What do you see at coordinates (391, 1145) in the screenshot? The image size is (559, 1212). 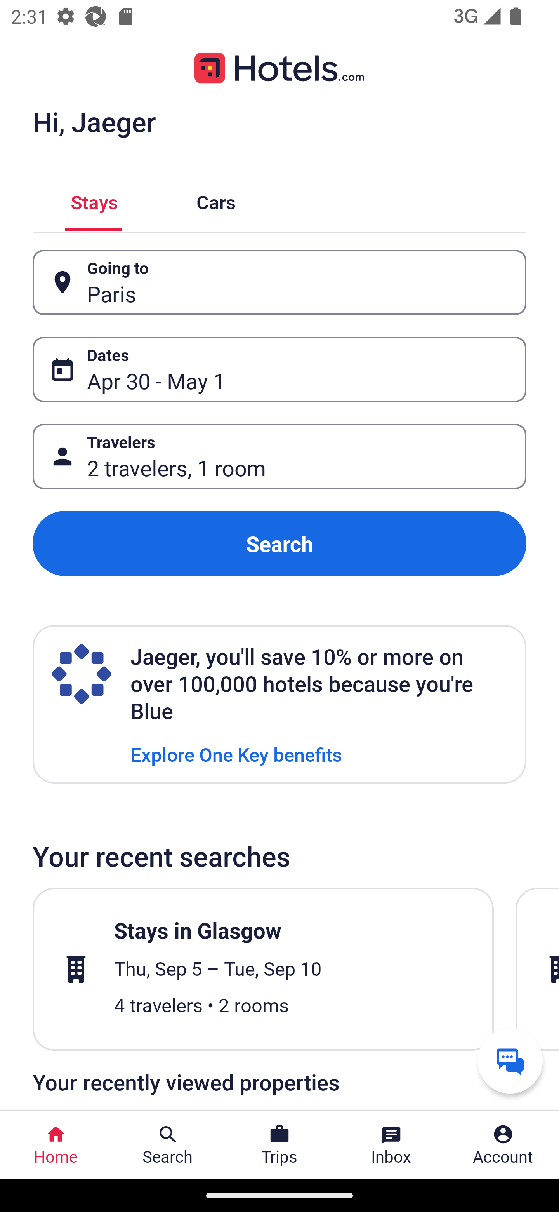 I see `Inbox Inbox Button` at bounding box center [391, 1145].